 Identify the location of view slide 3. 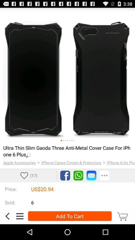
(65, 140).